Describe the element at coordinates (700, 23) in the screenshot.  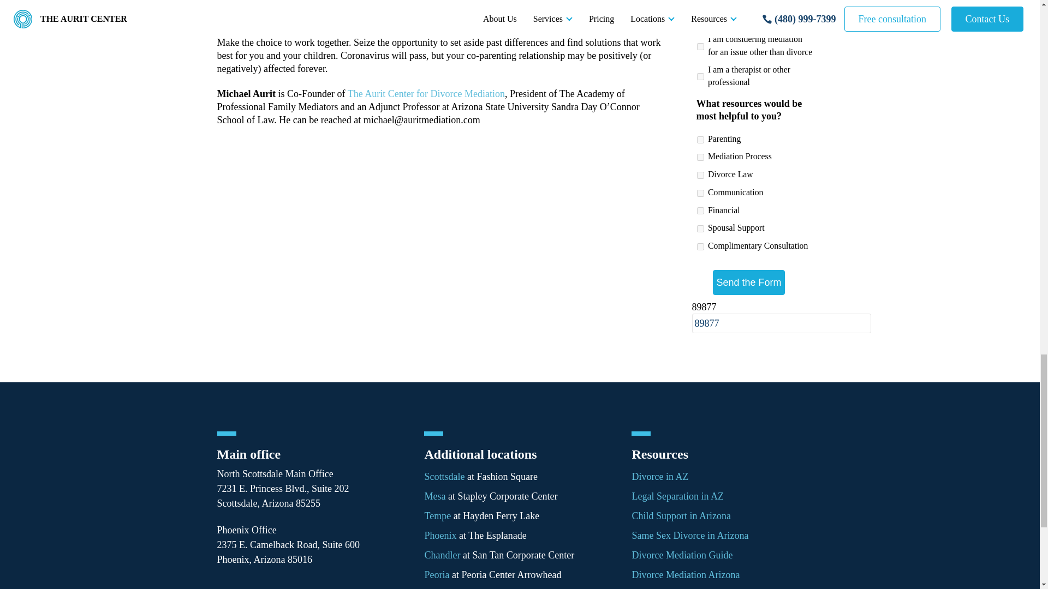
I see `I am a co-parent` at that location.